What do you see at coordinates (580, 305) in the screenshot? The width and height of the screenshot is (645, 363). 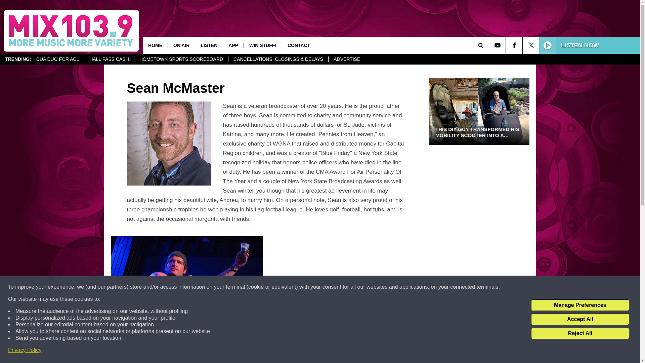 I see `Manage Preferences` at bounding box center [580, 305].